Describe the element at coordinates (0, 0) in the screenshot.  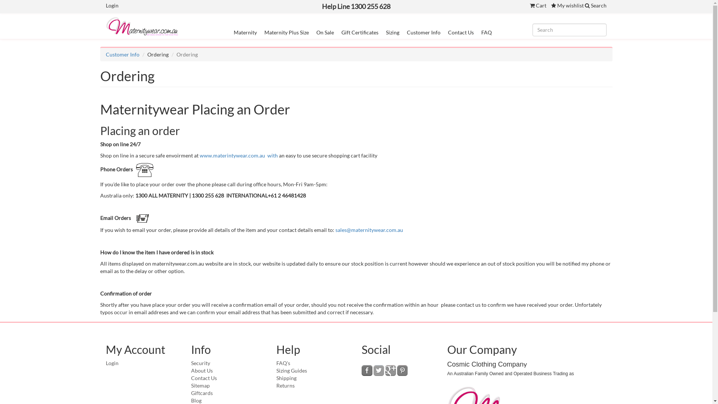
I see `Skip to main content` at that location.